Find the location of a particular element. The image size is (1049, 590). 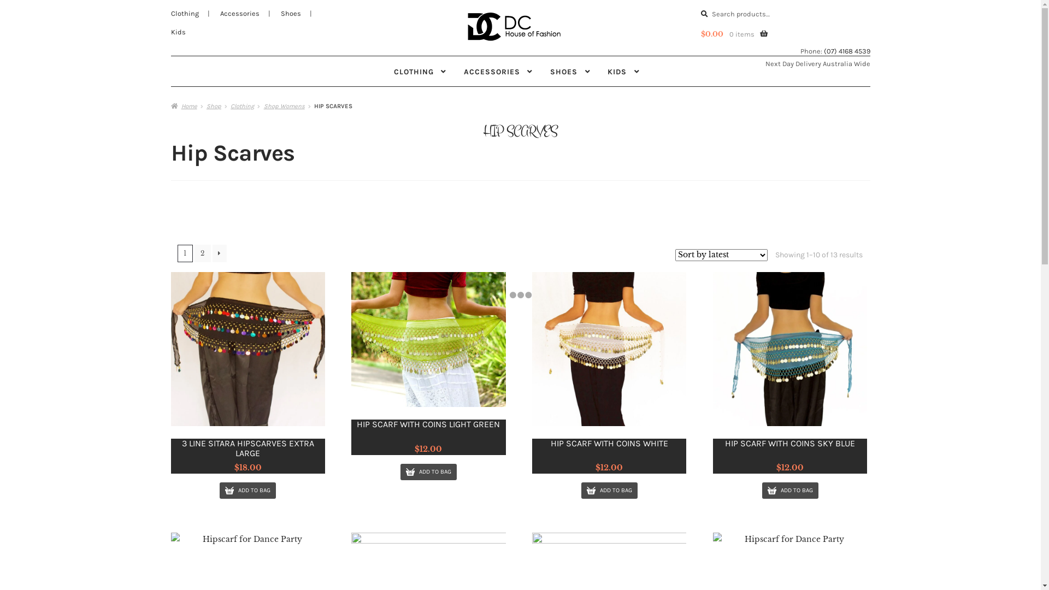

Clothing is located at coordinates (243, 106).